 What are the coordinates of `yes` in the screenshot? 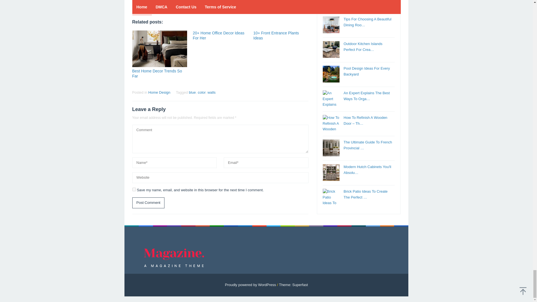 It's located at (134, 189).